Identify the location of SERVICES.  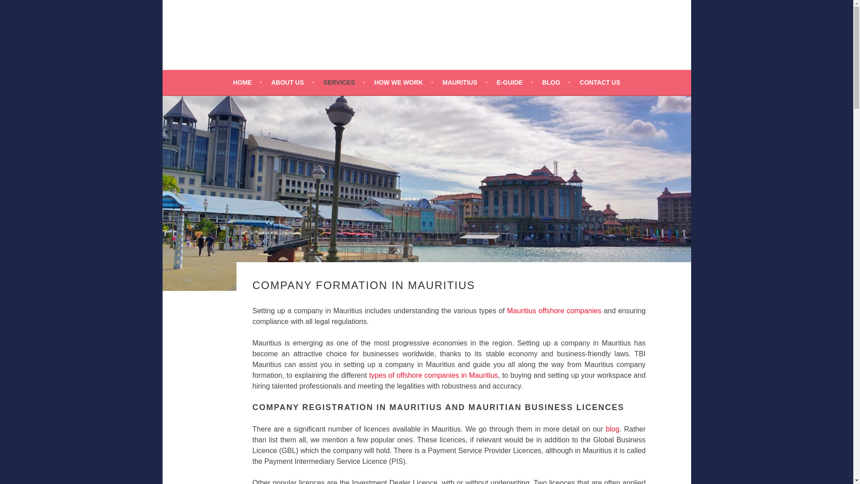
(344, 82).